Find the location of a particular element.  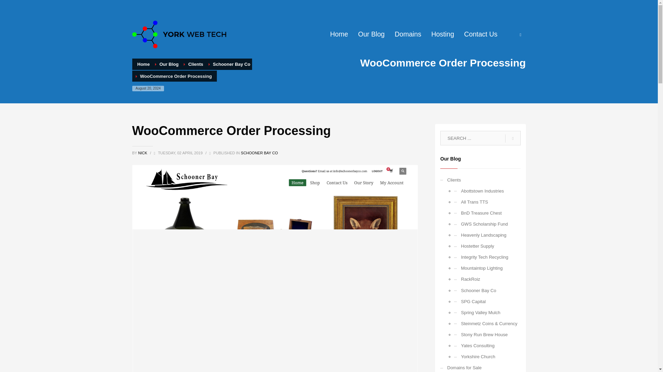

Our Blog is located at coordinates (371, 34).